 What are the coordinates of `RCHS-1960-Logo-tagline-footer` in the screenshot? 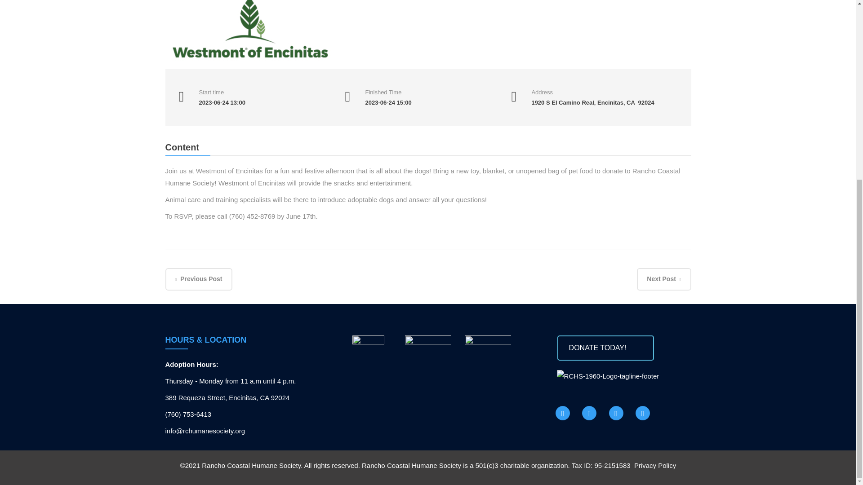 It's located at (608, 376).